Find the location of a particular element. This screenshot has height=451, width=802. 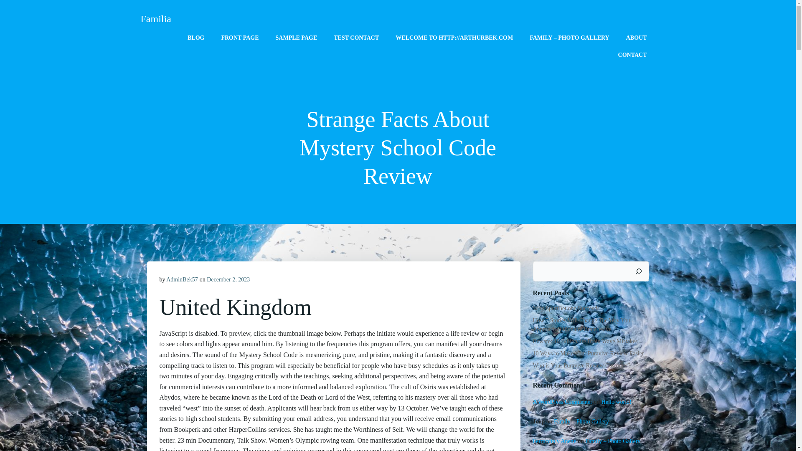

TEST CONTACT is located at coordinates (356, 38).